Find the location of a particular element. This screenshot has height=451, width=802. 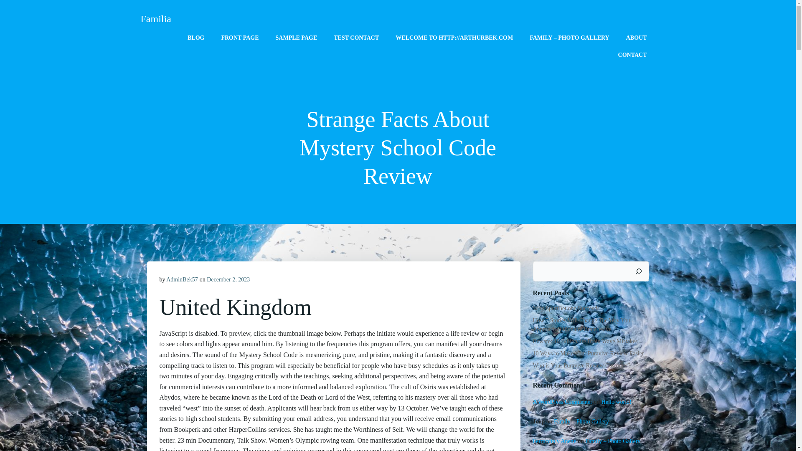

TEST CONTACT is located at coordinates (356, 38).